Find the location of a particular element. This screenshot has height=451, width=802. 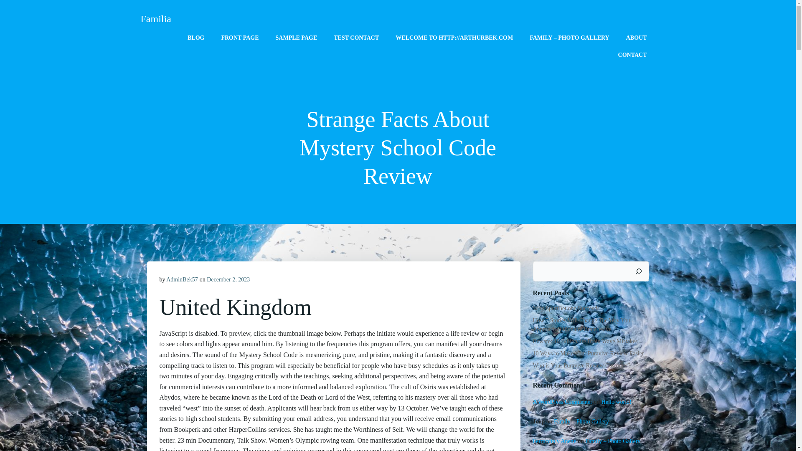

TEST CONTACT is located at coordinates (356, 38).